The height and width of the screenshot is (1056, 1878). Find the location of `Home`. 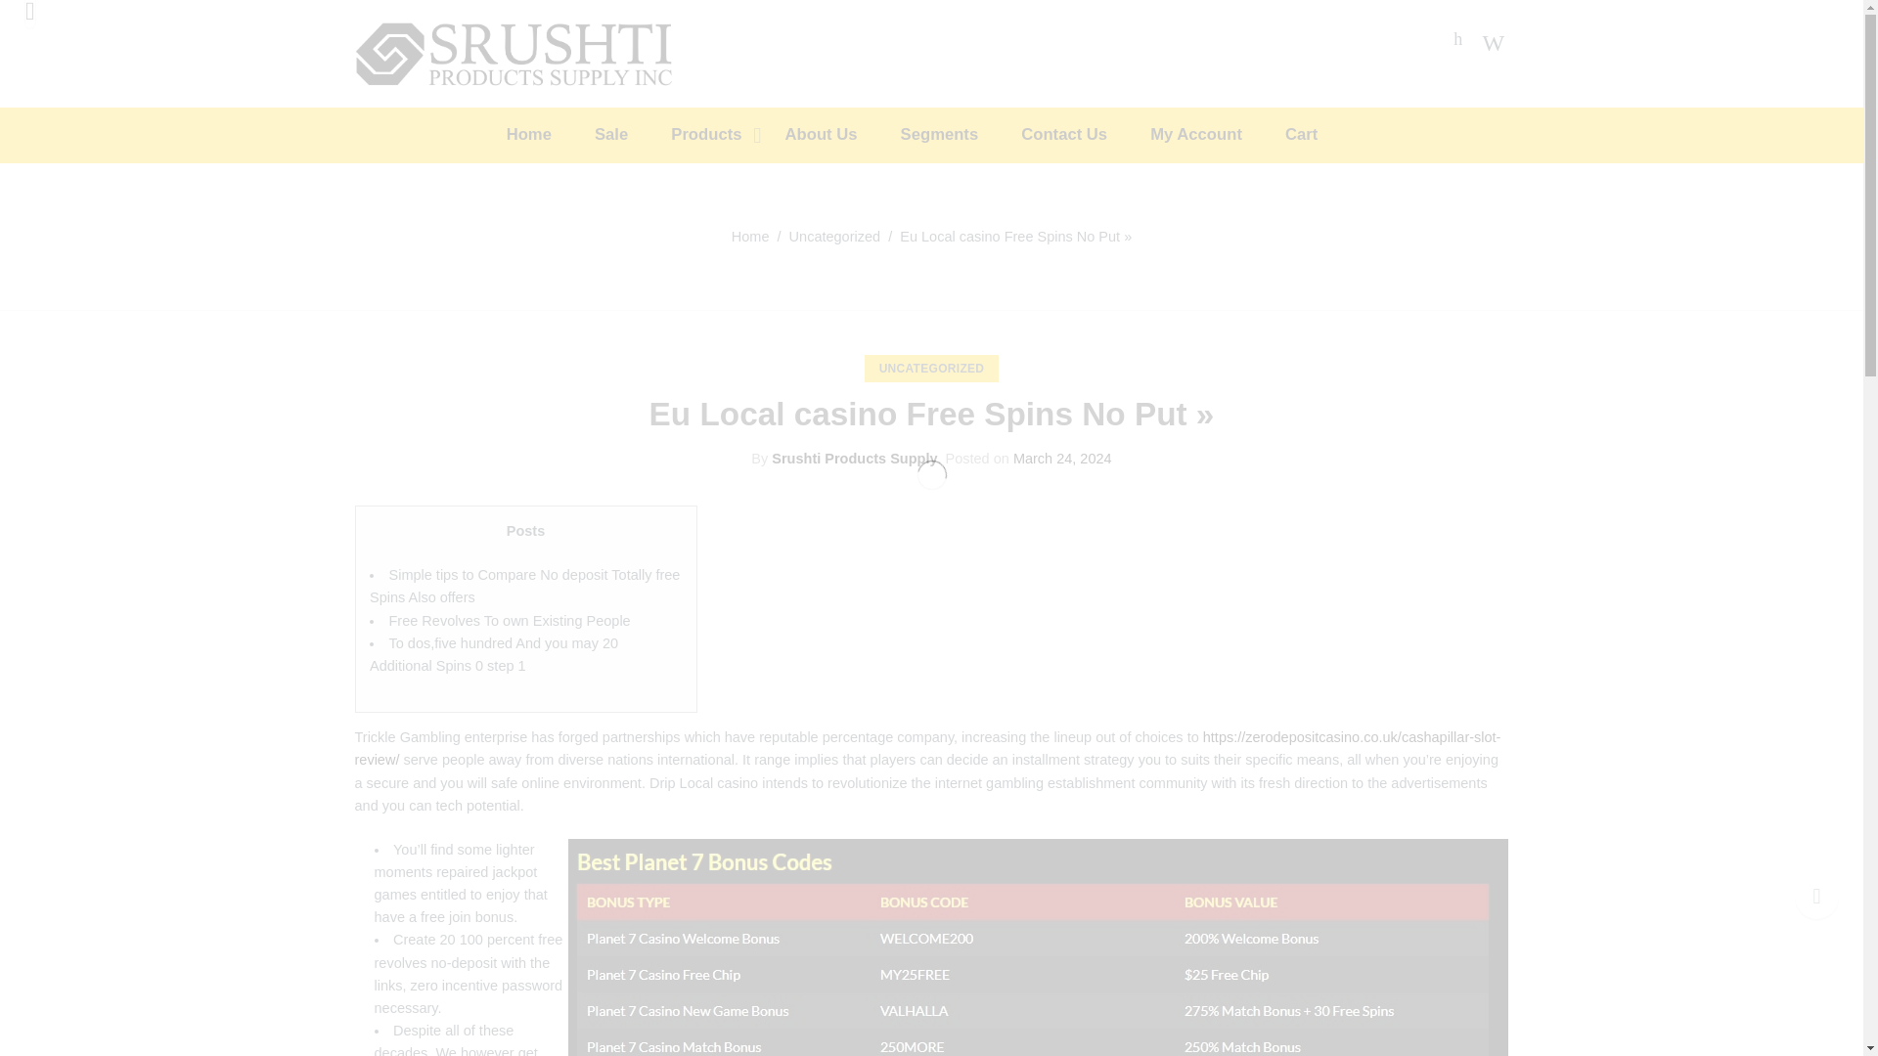

Home is located at coordinates (751, 237).